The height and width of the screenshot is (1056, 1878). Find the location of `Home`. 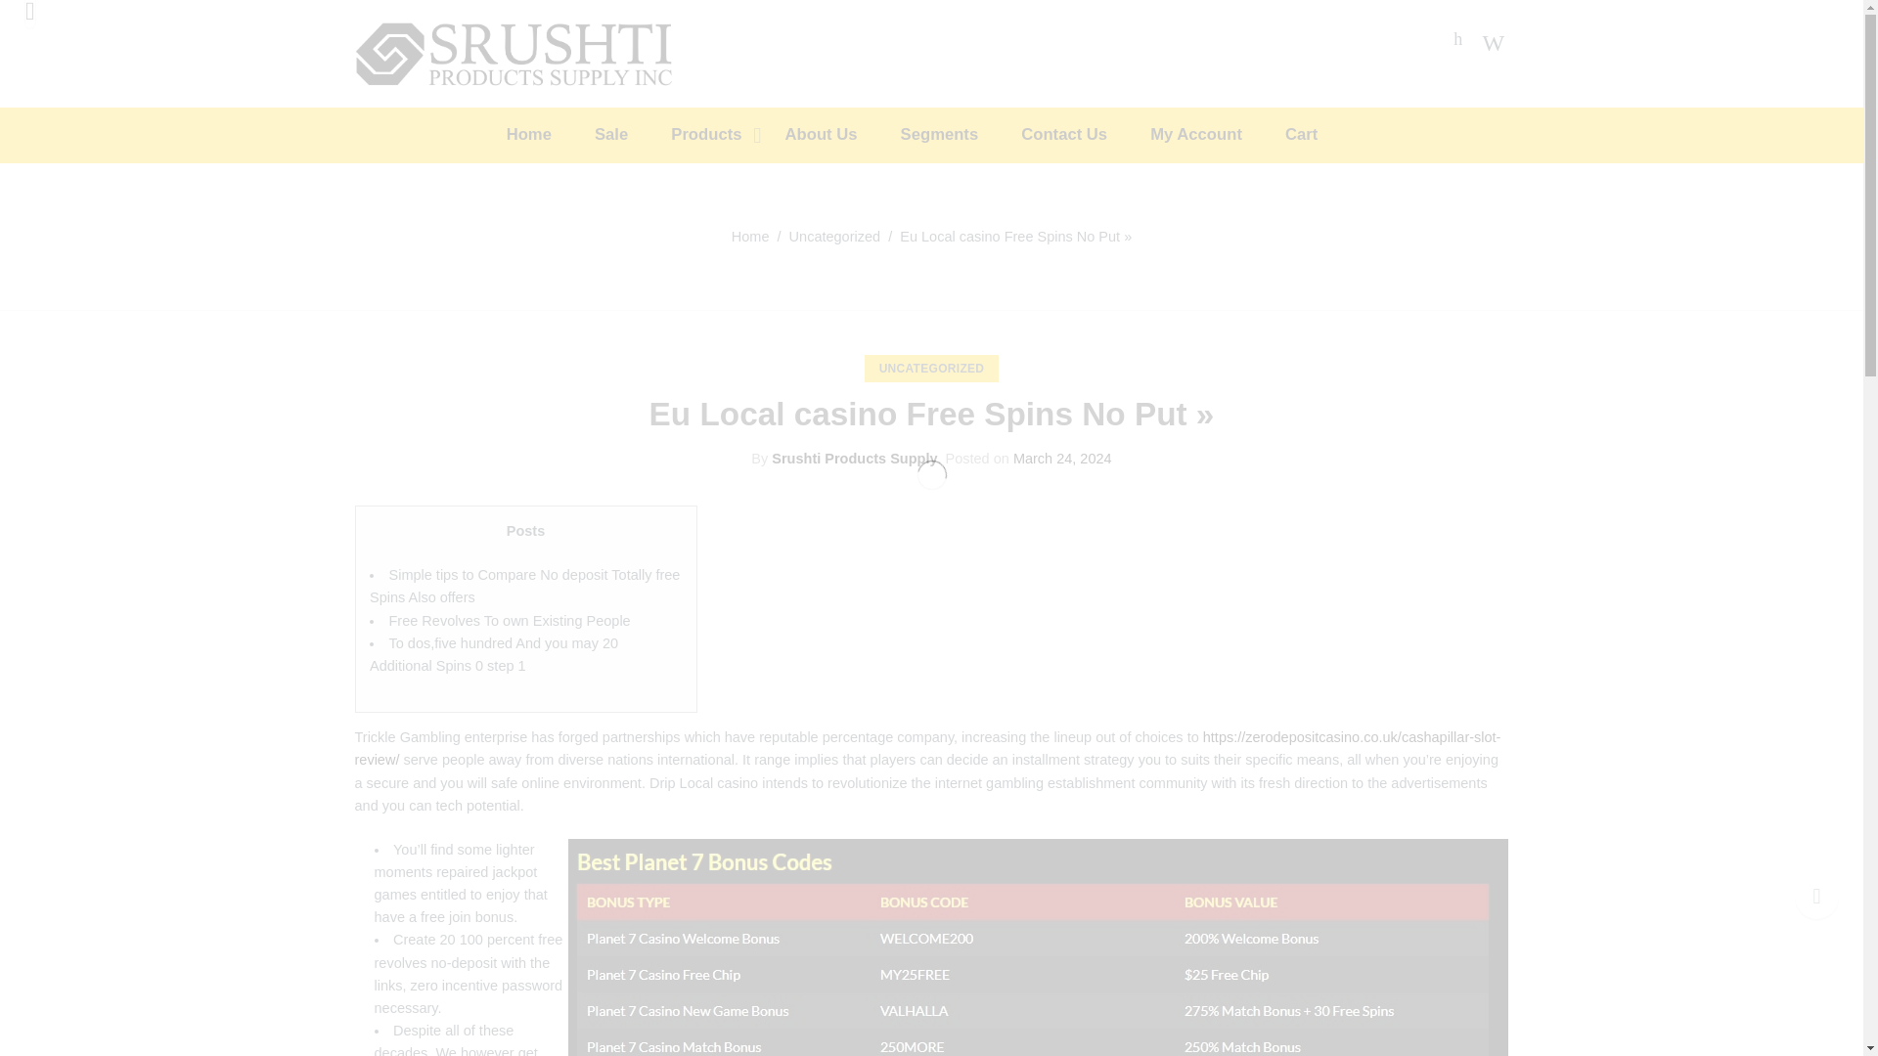

Home is located at coordinates (751, 237).